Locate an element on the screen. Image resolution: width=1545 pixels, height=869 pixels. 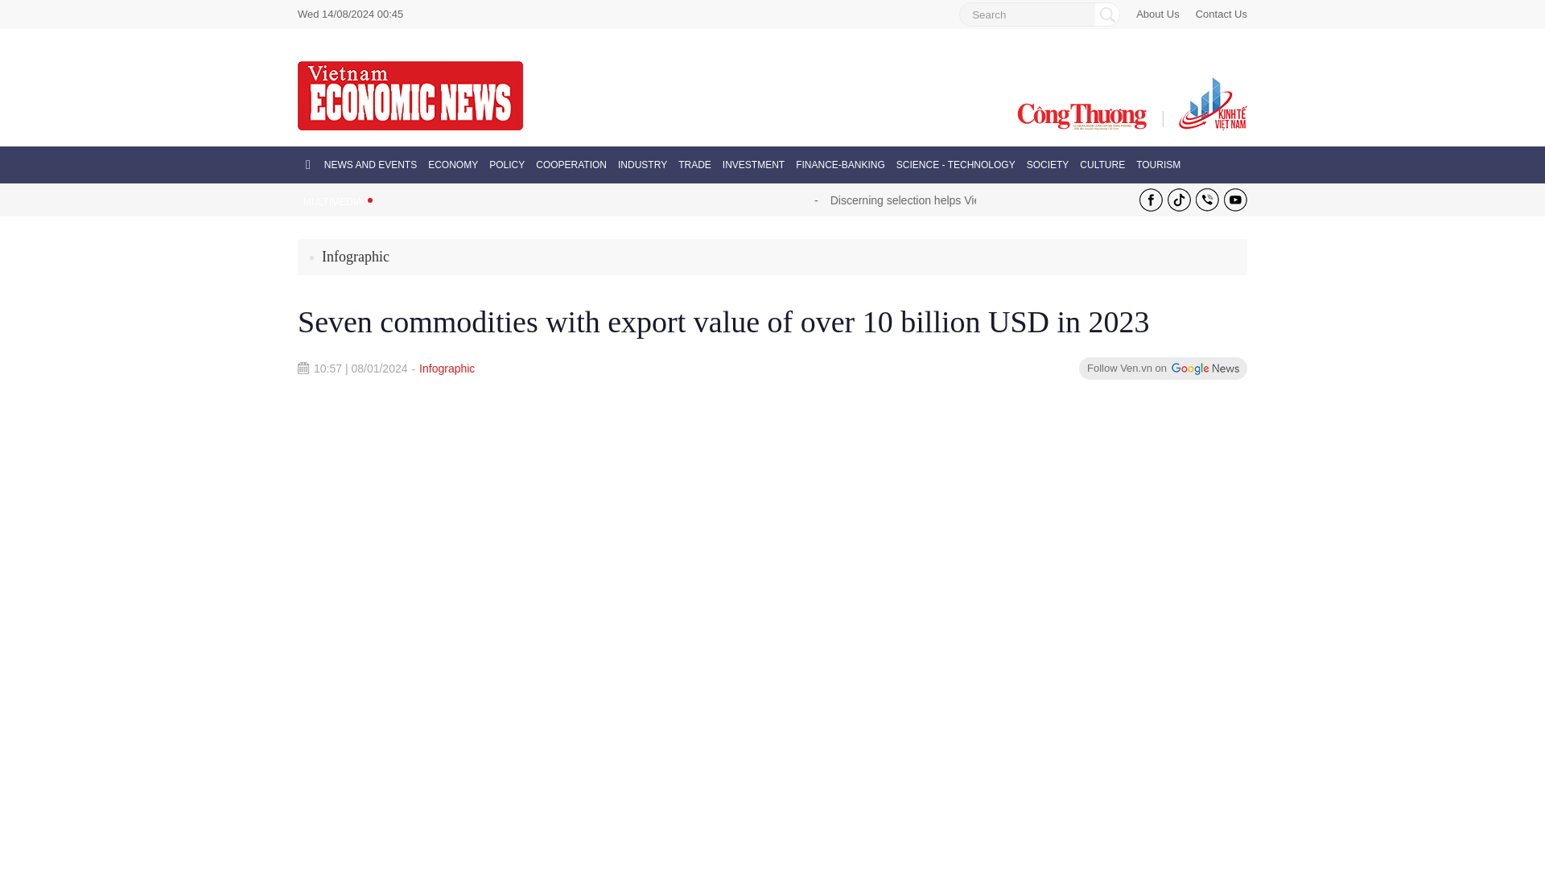
SCIENCE - TECHNOLOGY is located at coordinates (955, 164).